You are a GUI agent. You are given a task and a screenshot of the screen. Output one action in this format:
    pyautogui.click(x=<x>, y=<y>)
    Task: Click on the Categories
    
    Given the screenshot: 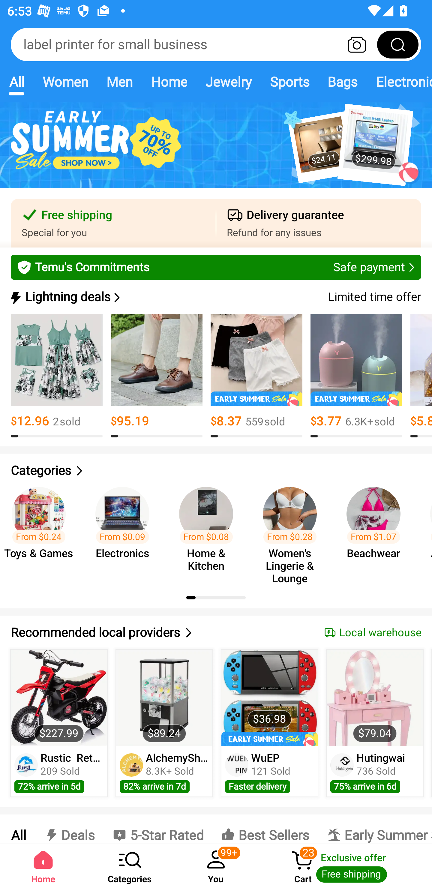 What is the action you would take?
    pyautogui.click(x=130, y=866)
    